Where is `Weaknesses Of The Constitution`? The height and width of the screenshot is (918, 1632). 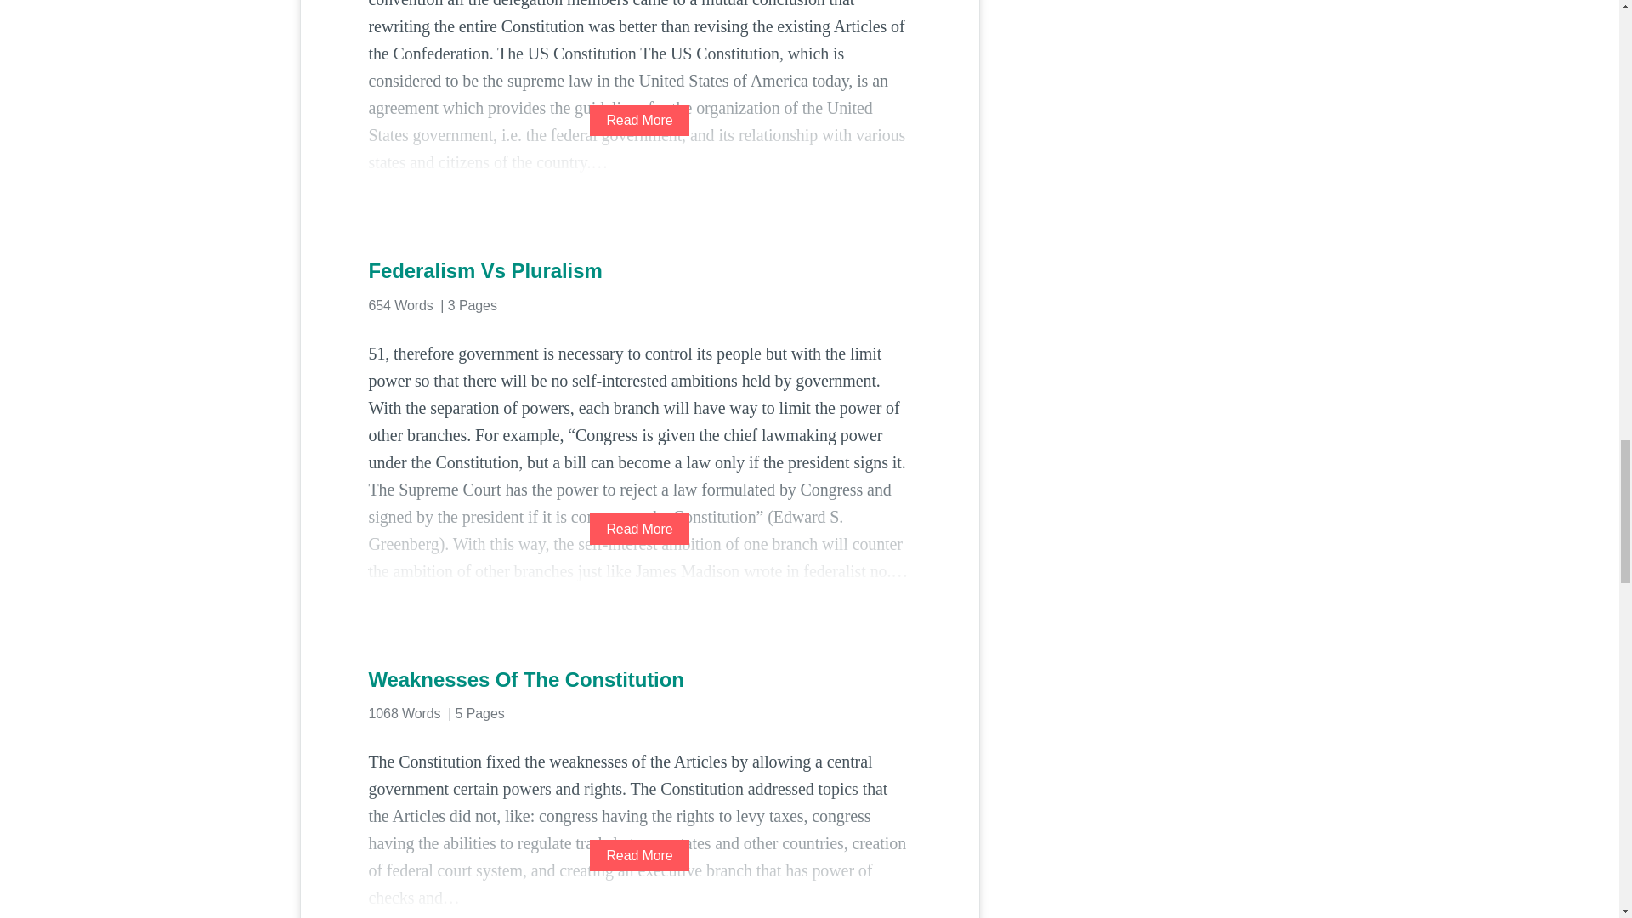 Weaknesses Of The Constitution is located at coordinates (639, 680).